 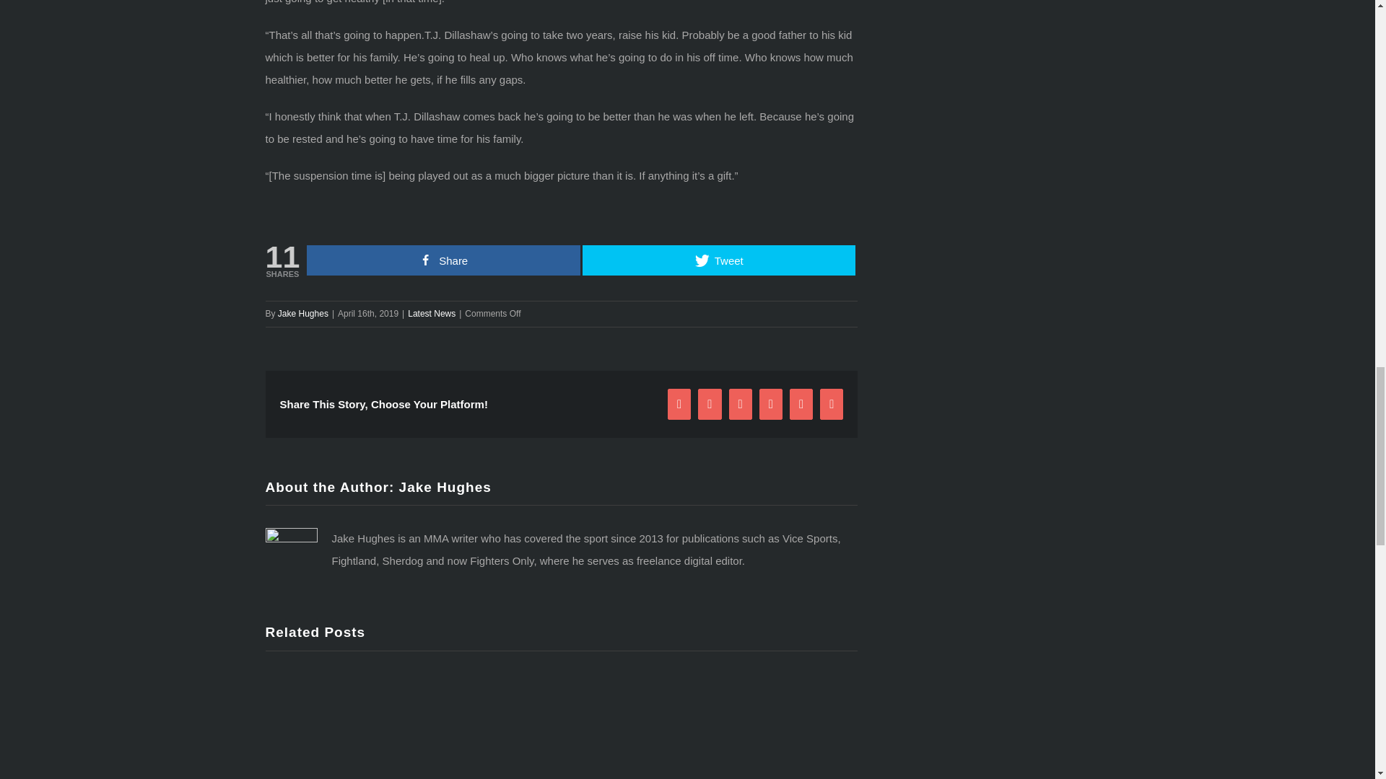 I want to click on Tweet, so click(x=719, y=260).